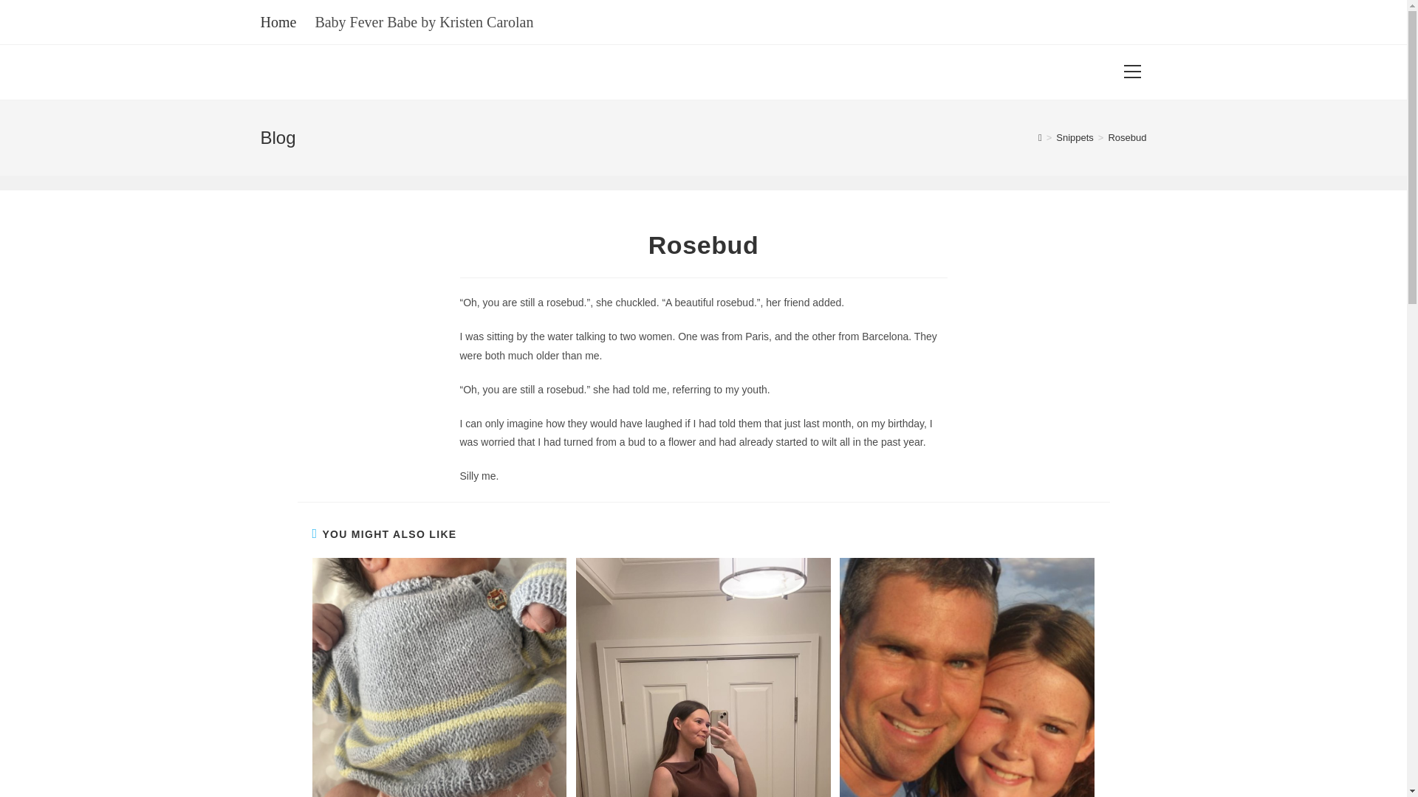 The width and height of the screenshot is (1418, 797). I want to click on Rosebud, so click(1126, 137).